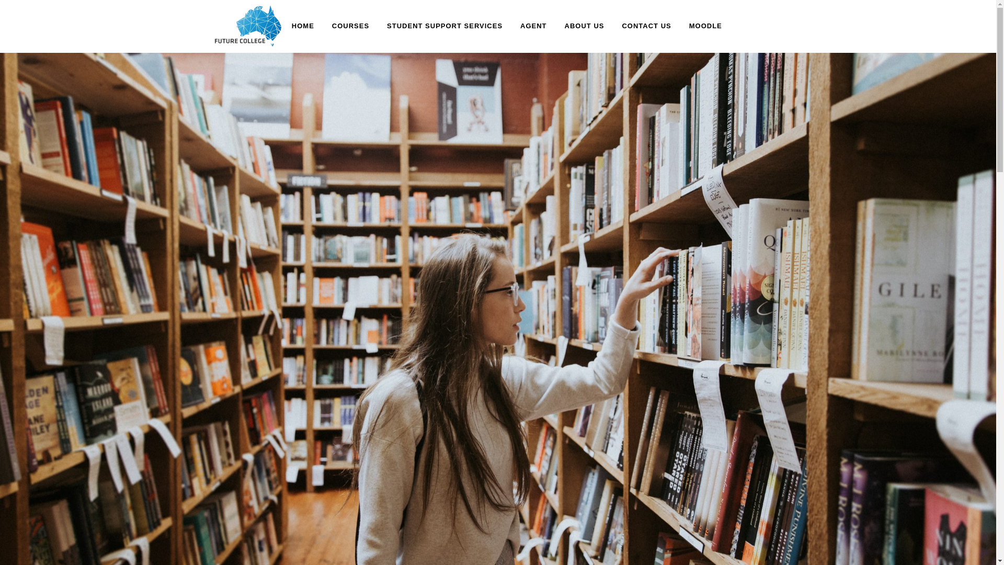 The width and height of the screenshot is (1004, 565). Describe the element at coordinates (302, 352) in the screenshot. I see `Home` at that location.